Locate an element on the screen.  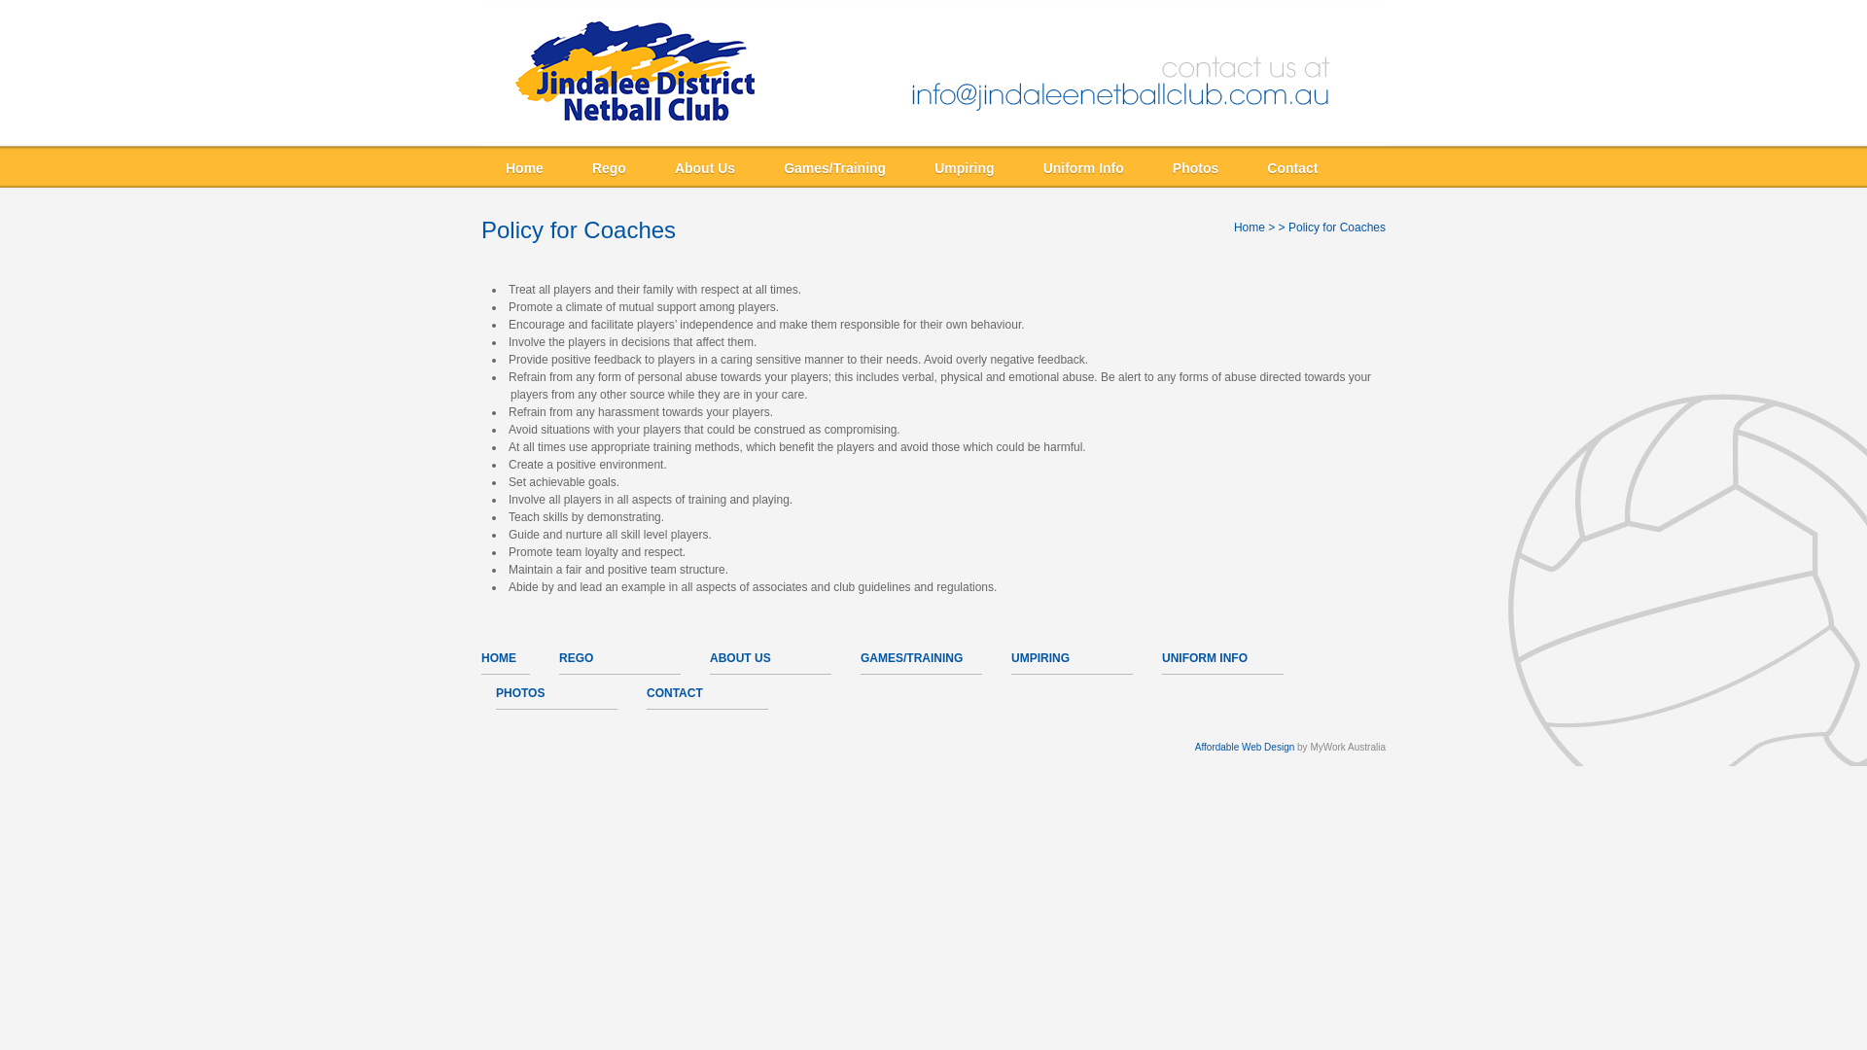
Contact is located at coordinates (1292, 169).